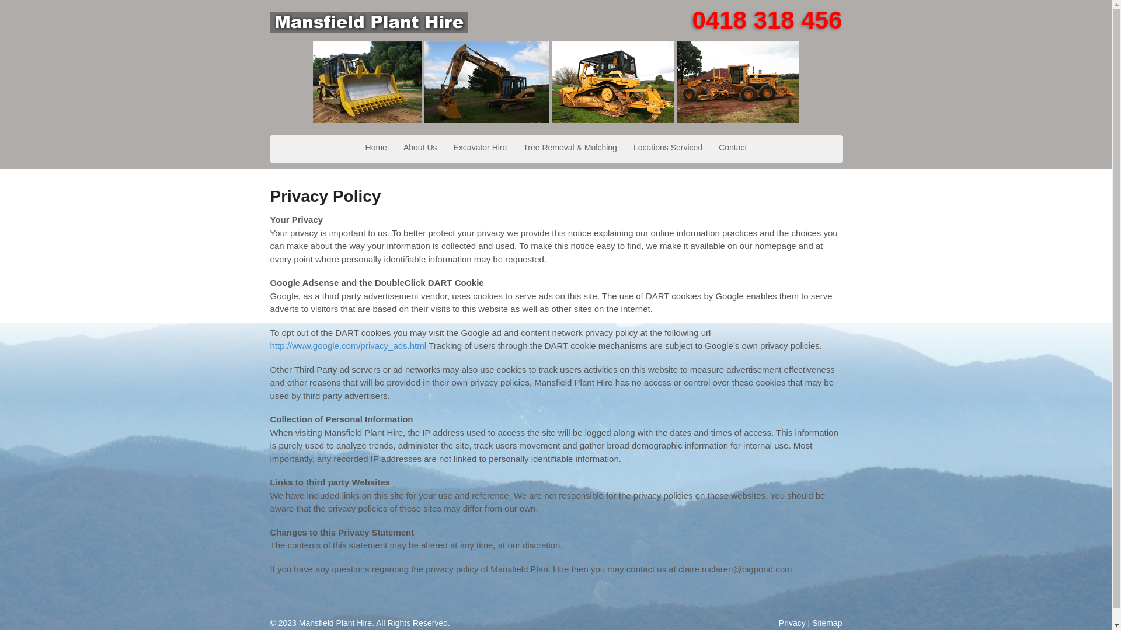  What do you see at coordinates (420, 148) in the screenshot?
I see `About Us` at bounding box center [420, 148].